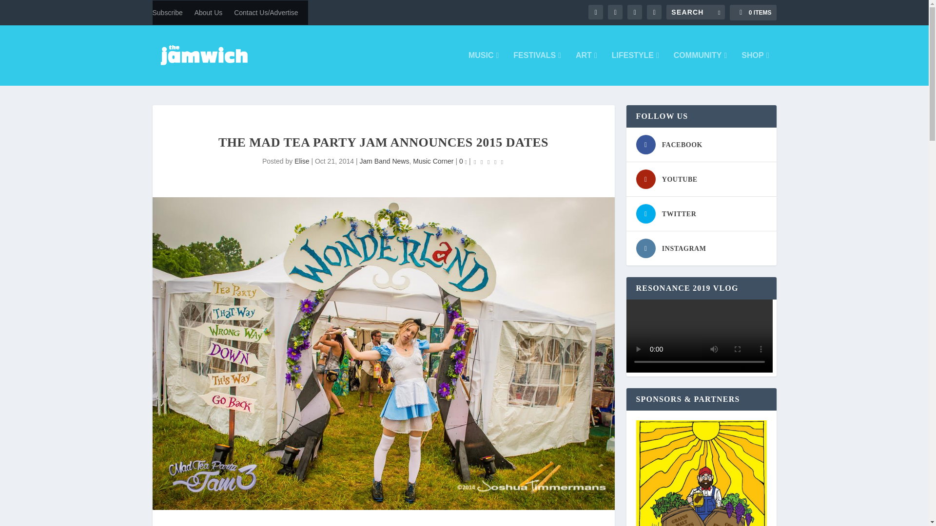  I want to click on 0 Items in Cart, so click(753, 13).